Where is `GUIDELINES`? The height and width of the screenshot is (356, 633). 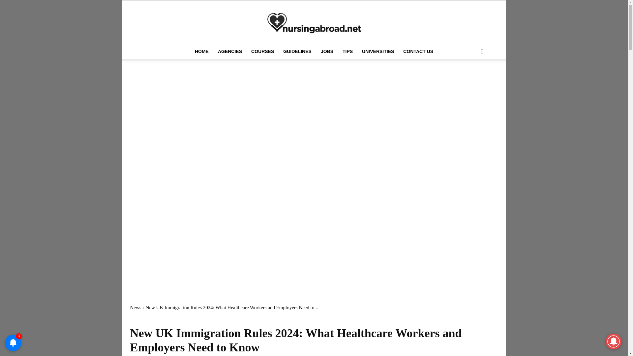 GUIDELINES is located at coordinates (297, 51).